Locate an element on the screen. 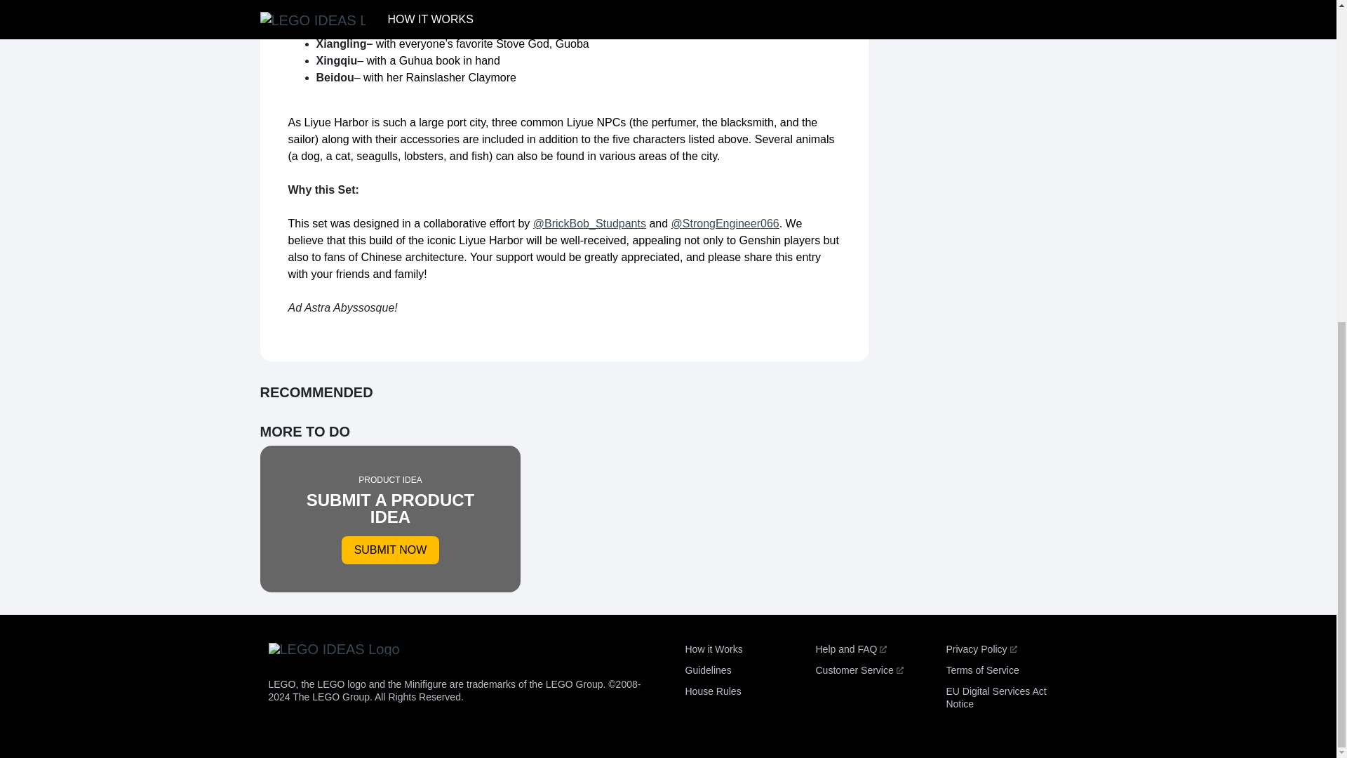  Guidelines is located at coordinates (713, 691).